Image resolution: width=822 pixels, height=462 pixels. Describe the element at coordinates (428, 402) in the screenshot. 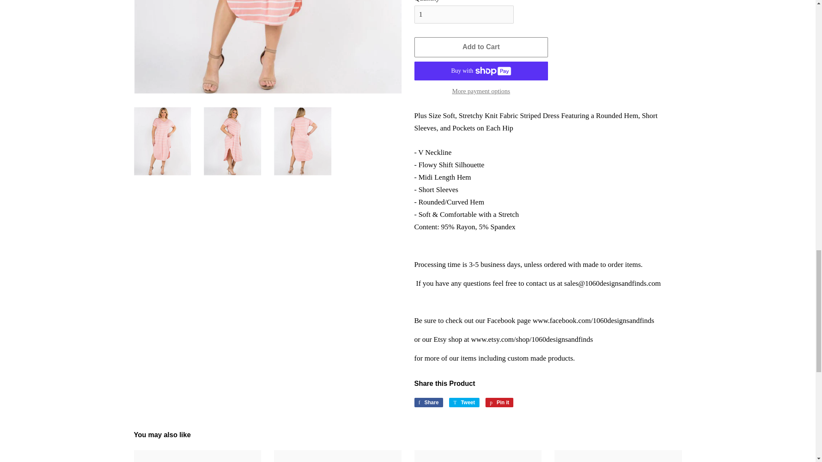

I see `Share on Facebook` at that location.